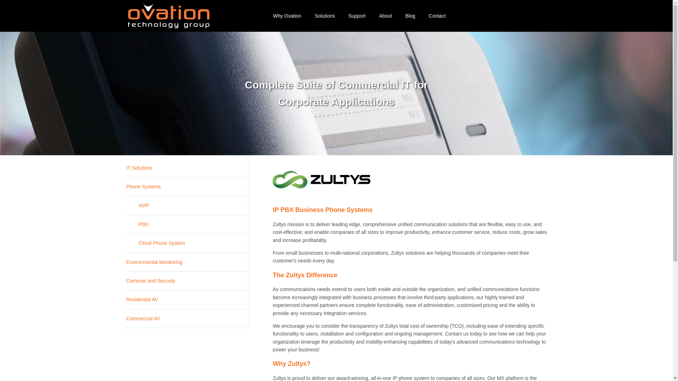 The height and width of the screenshot is (381, 678). Describe the element at coordinates (186, 205) in the screenshot. I see `VoIP` at that location.